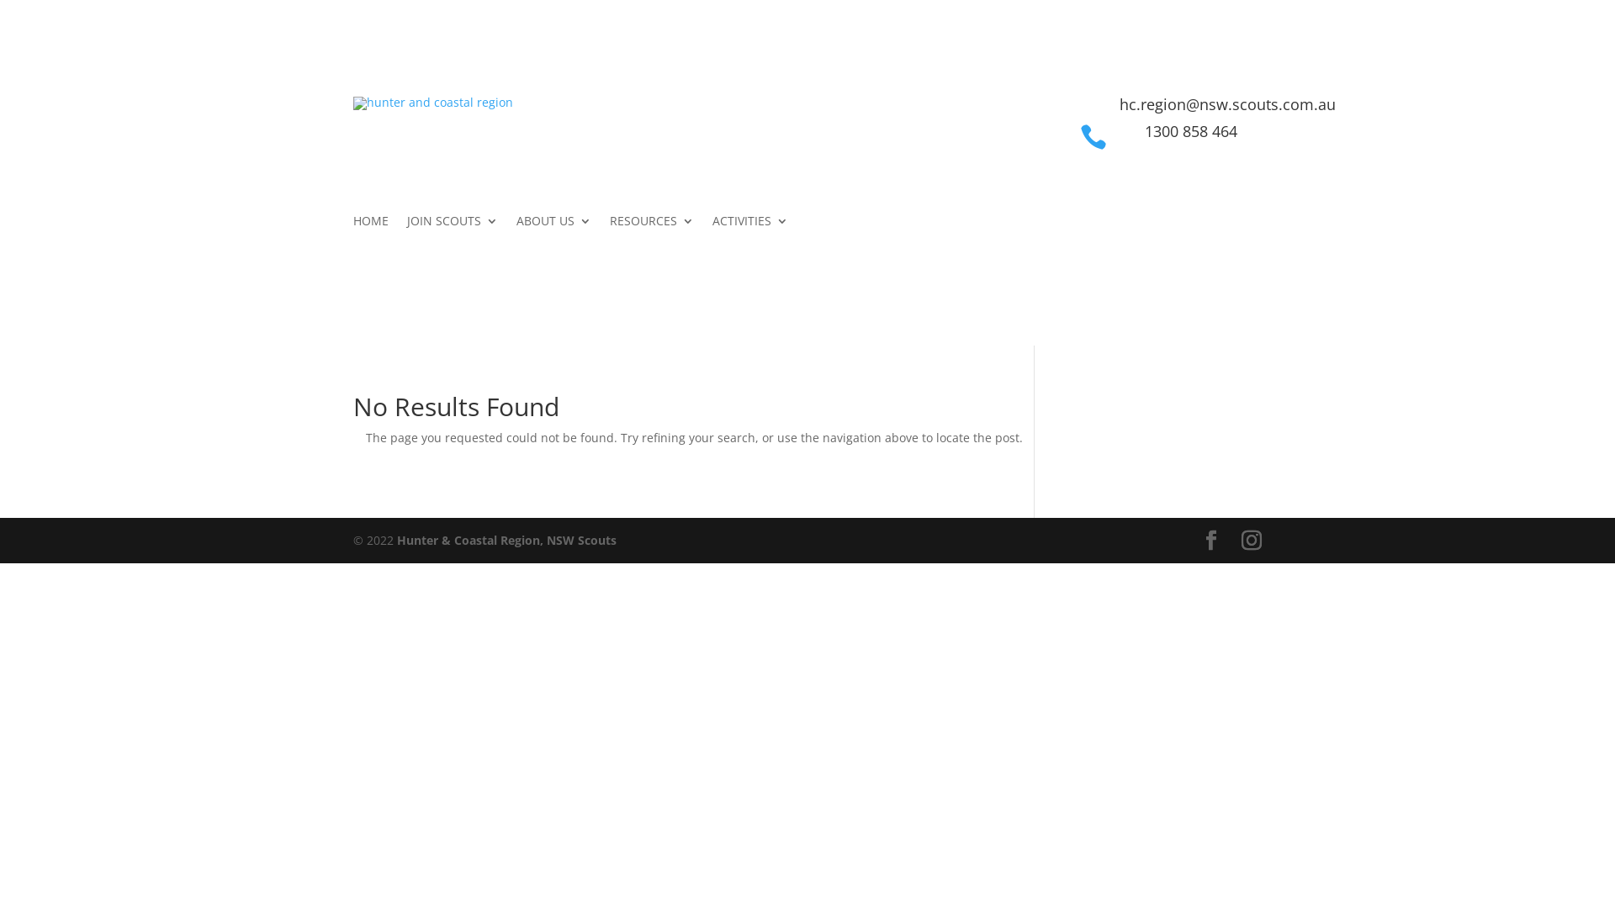  Describe the element at coordinates (553, 224) in the screenshot. I see `ABOUT US` at that location.